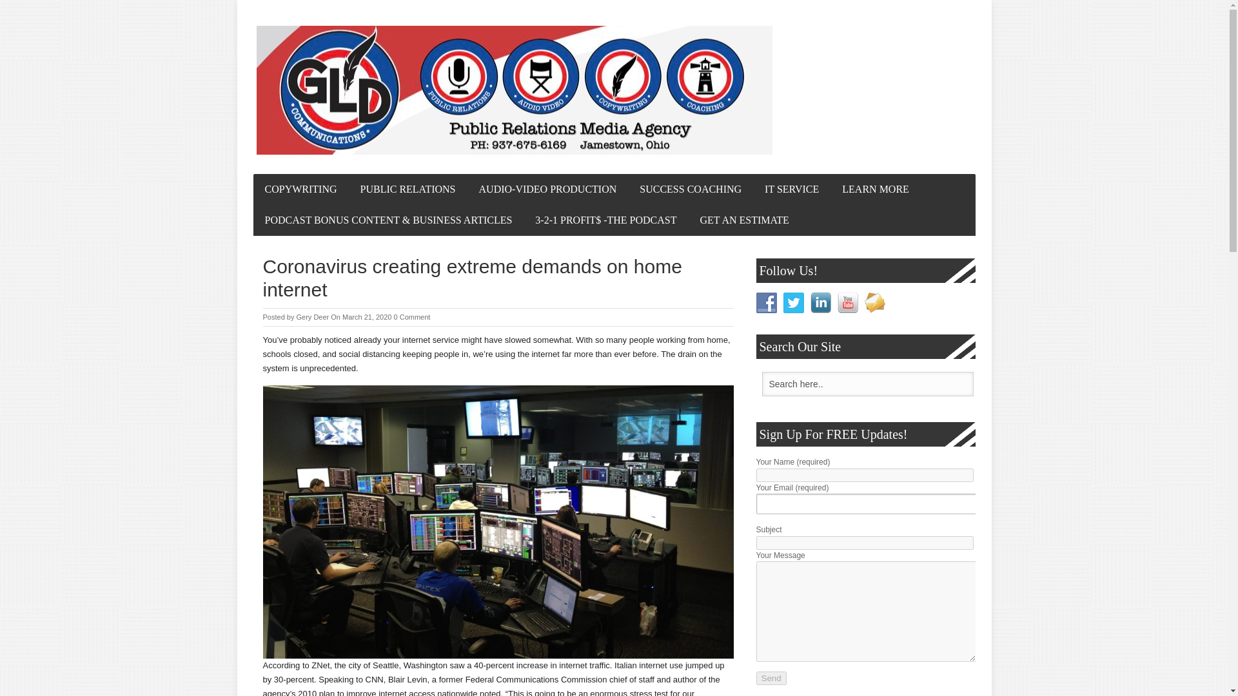 This screenshot has width=1238, height=696. I want to click on SUCCESS COACHING, so click(690, 189).